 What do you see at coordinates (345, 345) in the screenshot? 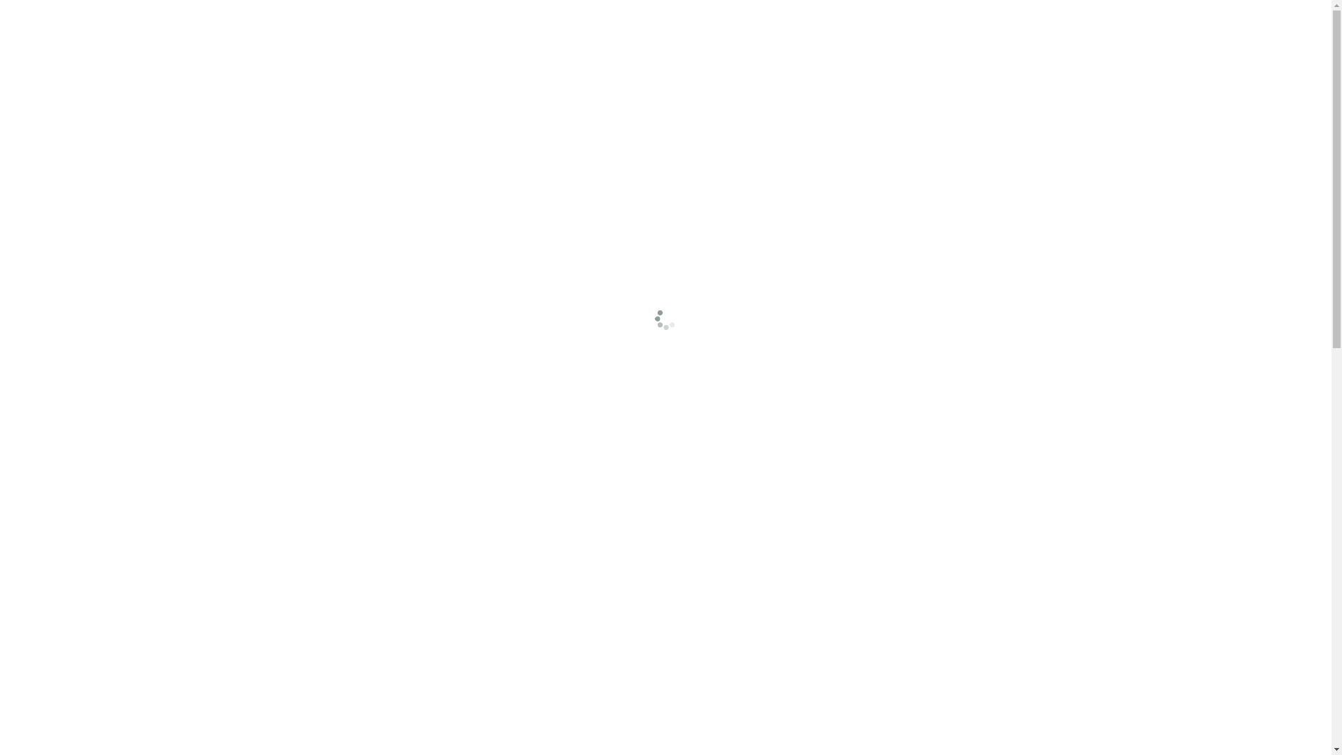
I see `INDUSTRIAL PRODUCTS` at bounding box center [345, 345].